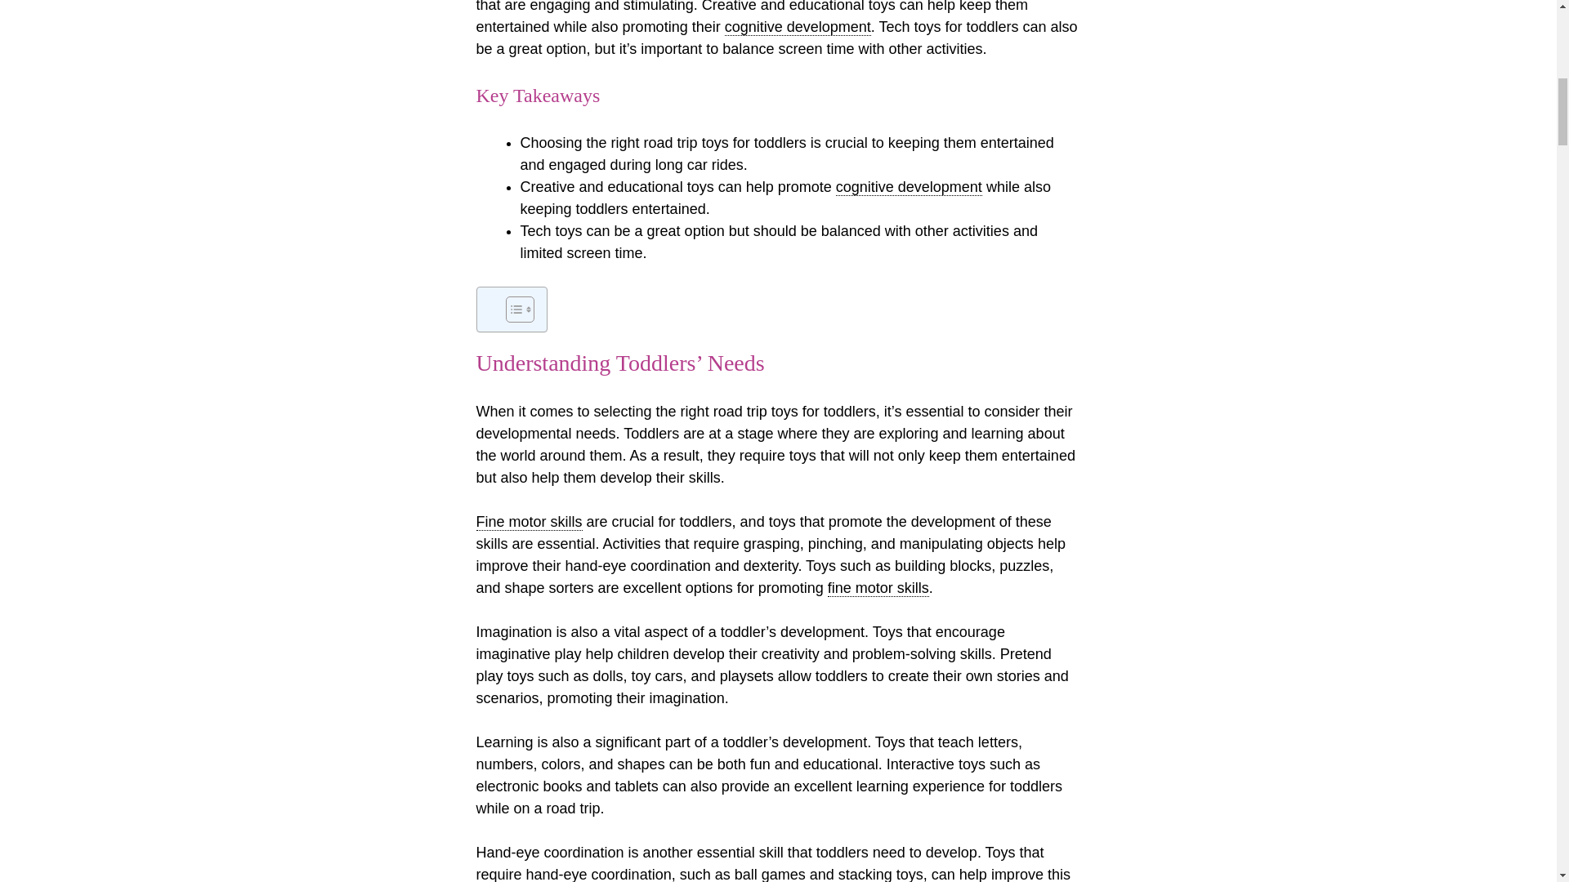 The image size is (1569, 882). What do you see at coordinates (528, 522) in the screenshot?
I see `Fine motor skills` at bounding box center [528, 522].